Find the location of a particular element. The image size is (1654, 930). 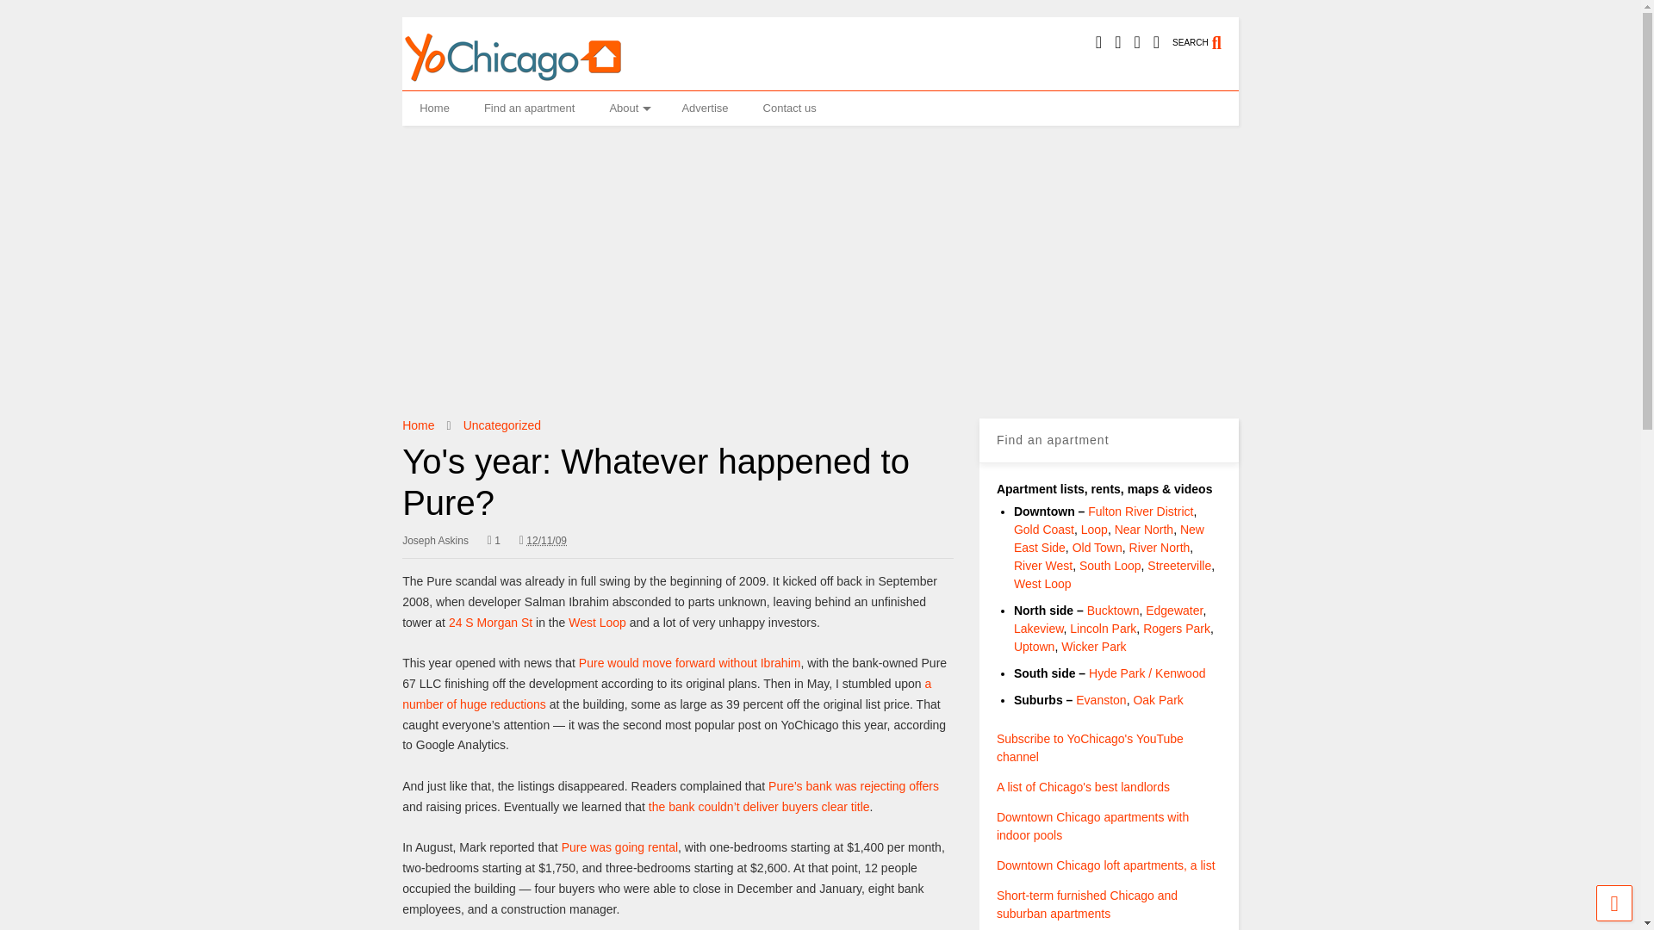

Home is located at coordinates (417, 425).